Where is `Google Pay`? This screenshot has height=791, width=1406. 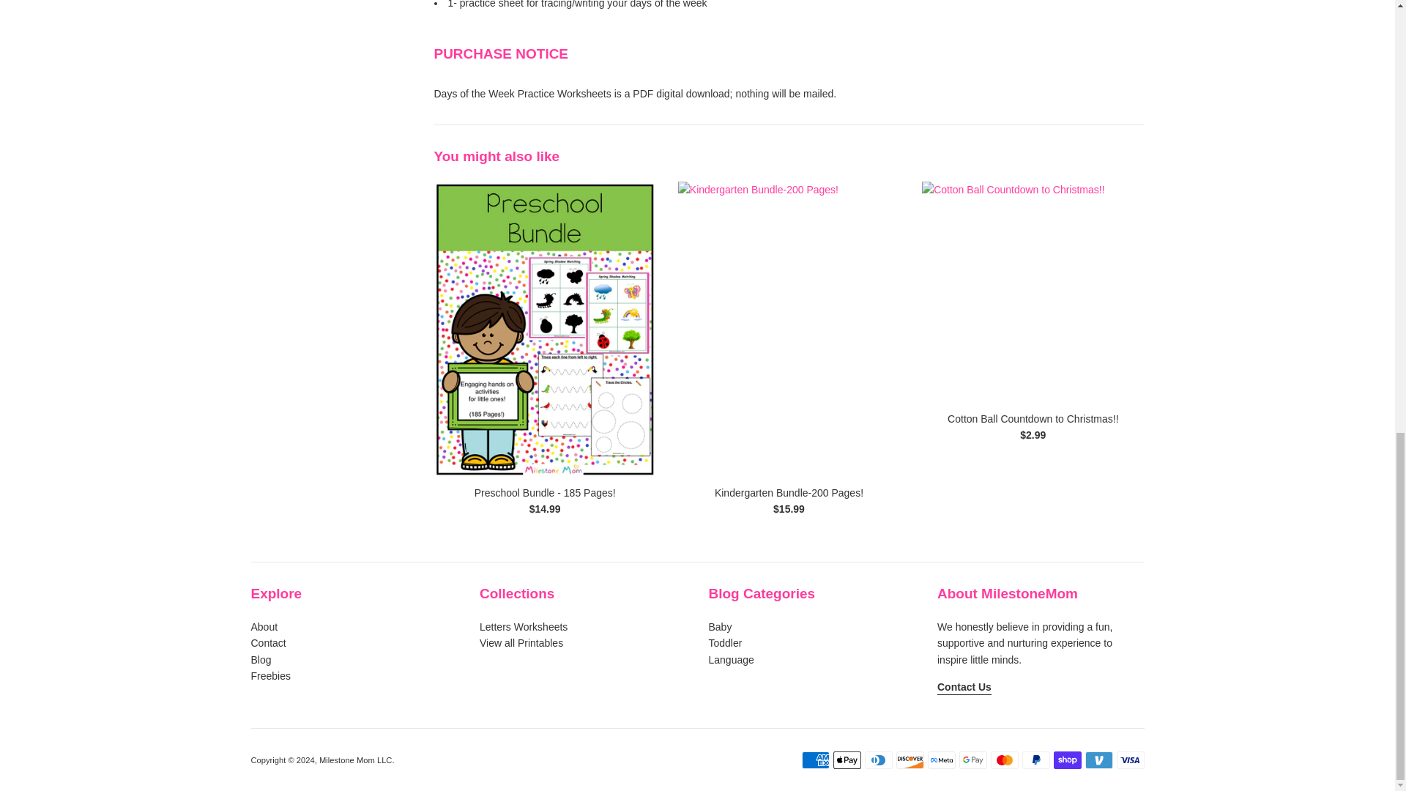
Google Pay is located at coordinates (972, 760).